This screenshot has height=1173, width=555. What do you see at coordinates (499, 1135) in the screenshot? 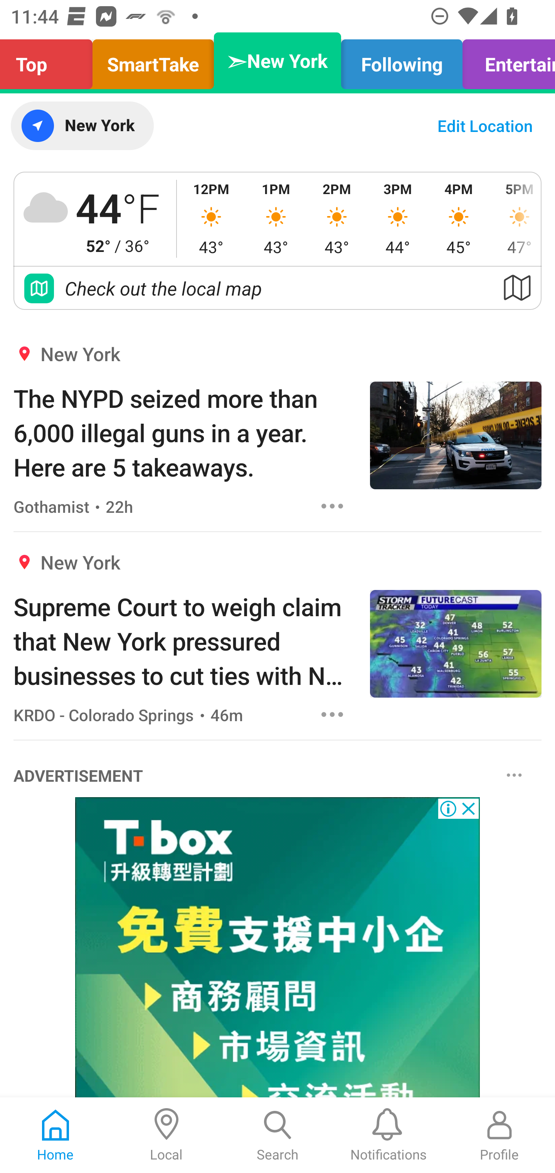
I see `Profile` at bounding box center [499, 1135].